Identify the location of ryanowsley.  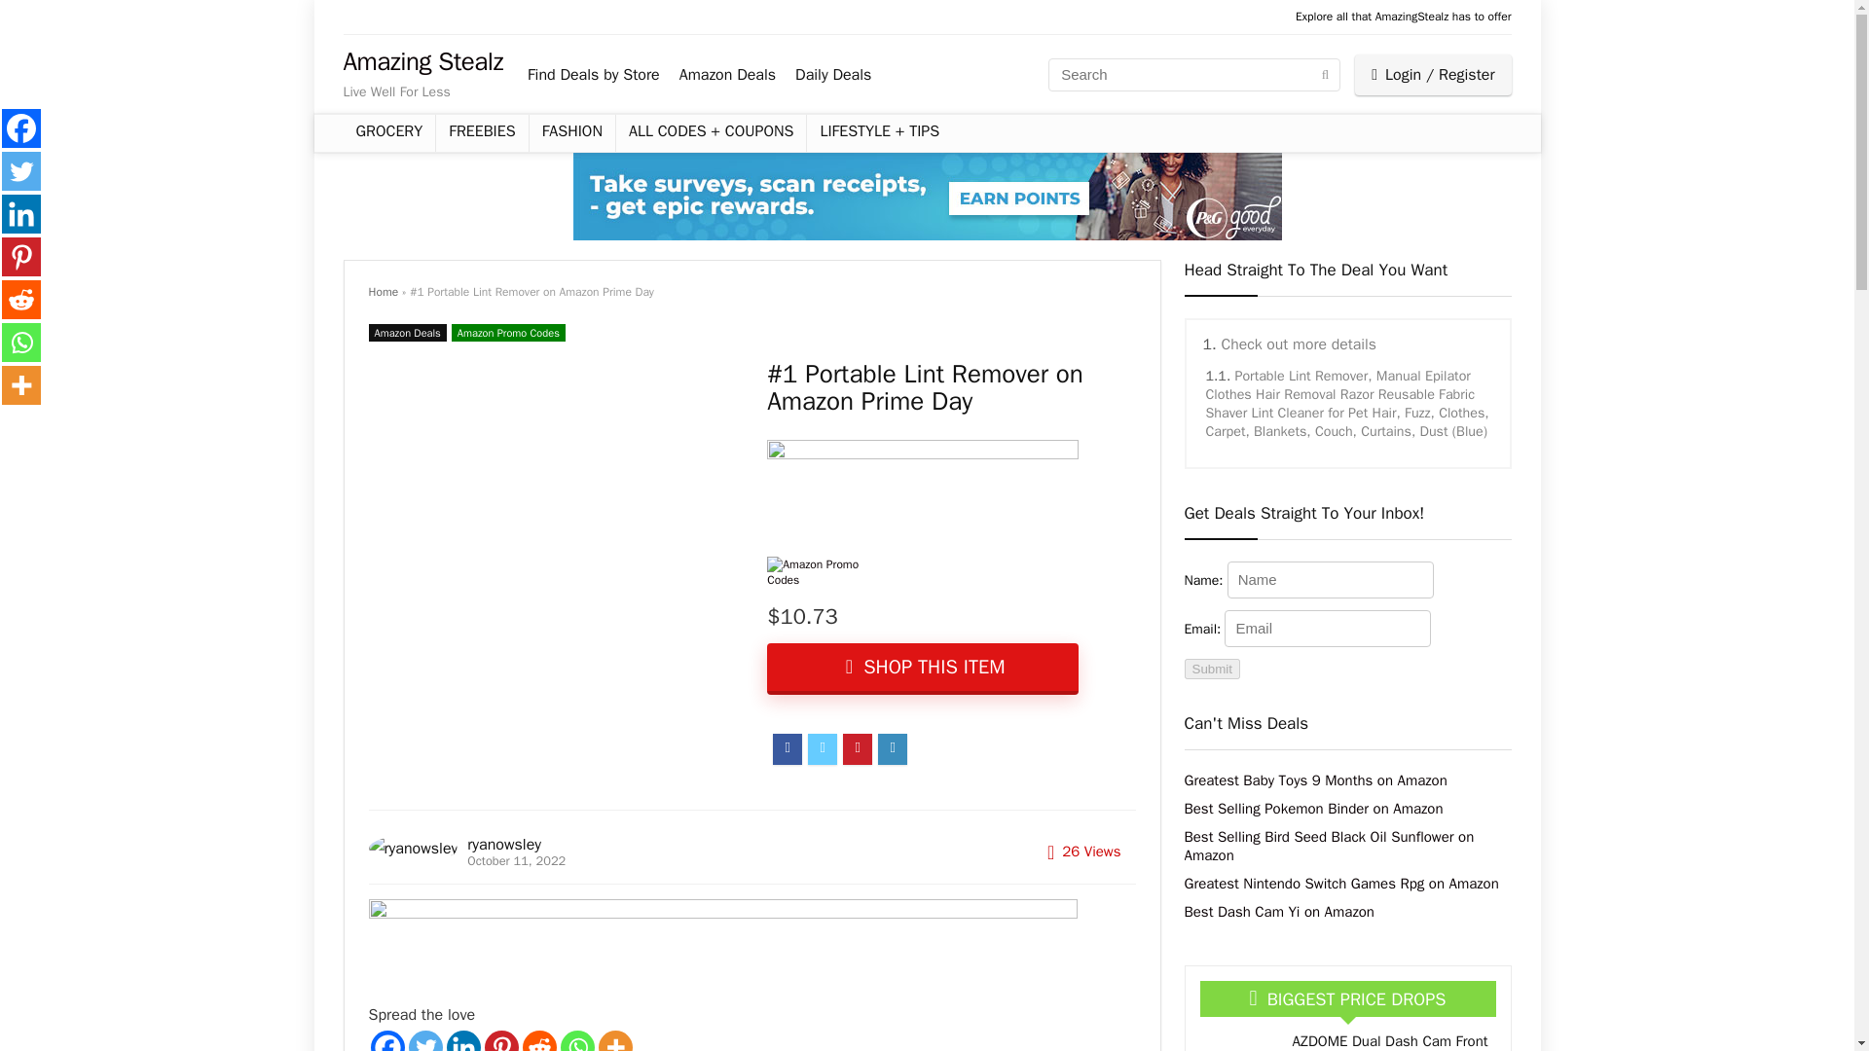
(504, 845).